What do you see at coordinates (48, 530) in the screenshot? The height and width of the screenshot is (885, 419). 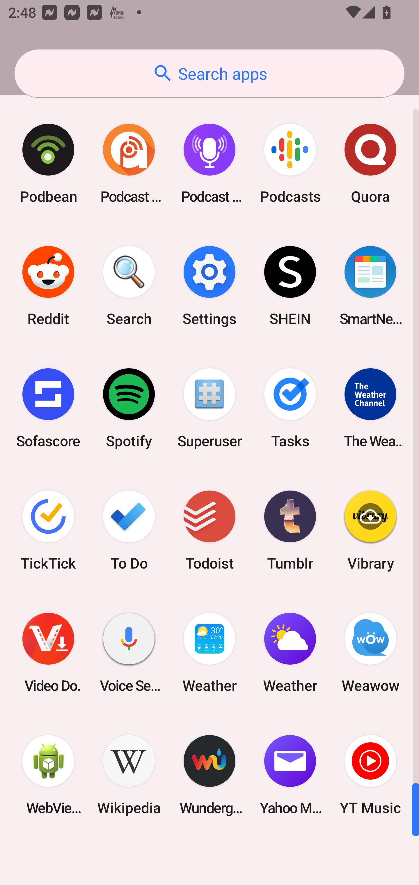 I see `TickTick` at bounding box center [48, 530].